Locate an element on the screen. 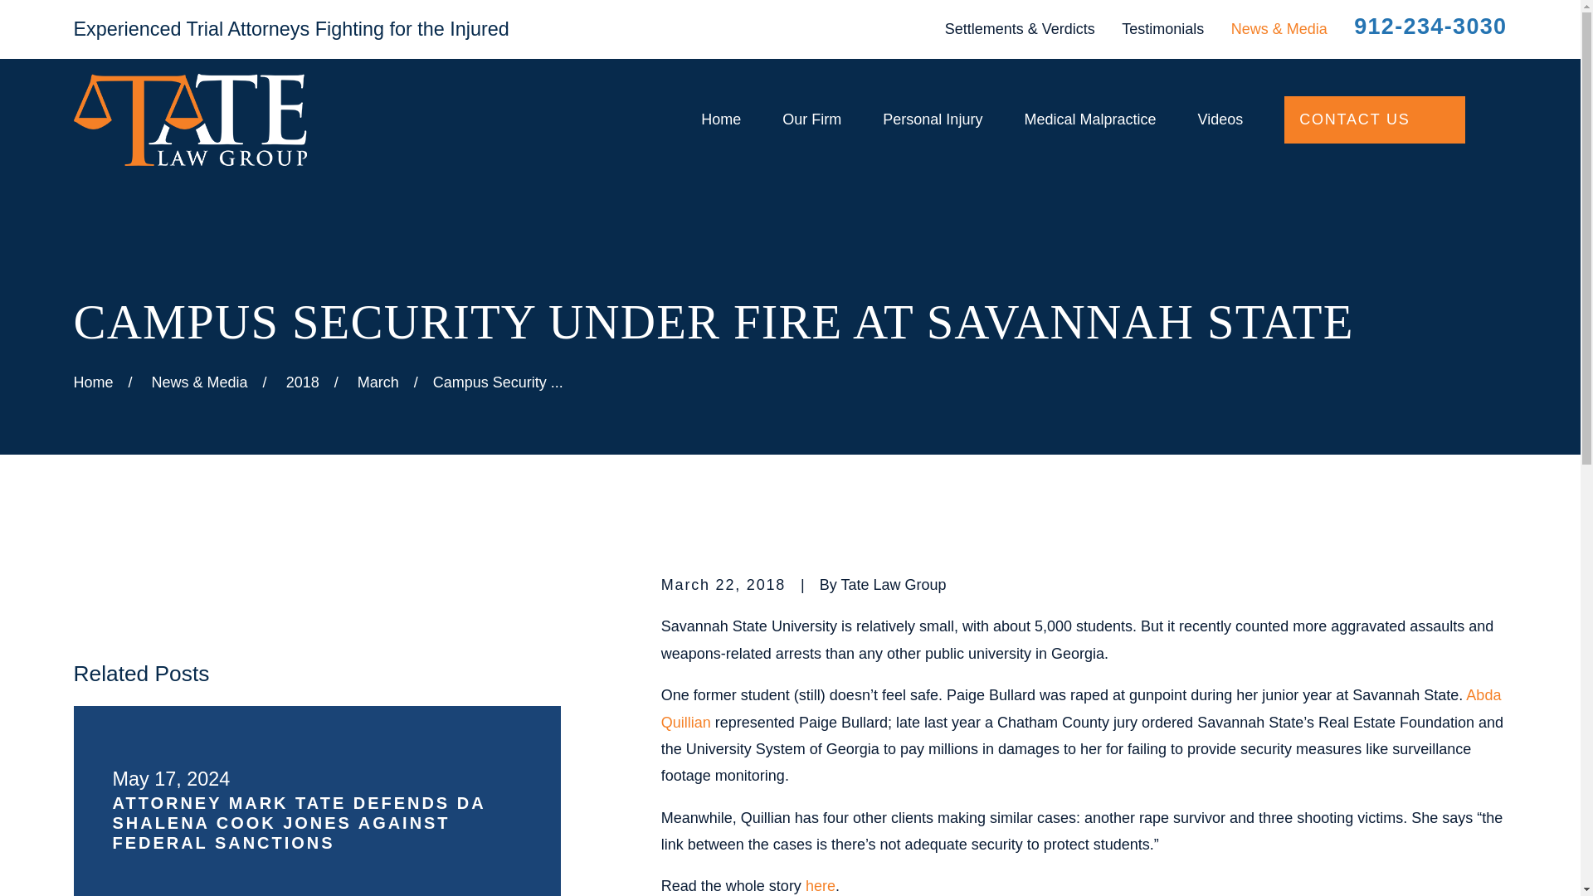 This screenshot has width=1593, height=896. Personal Injury is located at coordinates (933, 119).